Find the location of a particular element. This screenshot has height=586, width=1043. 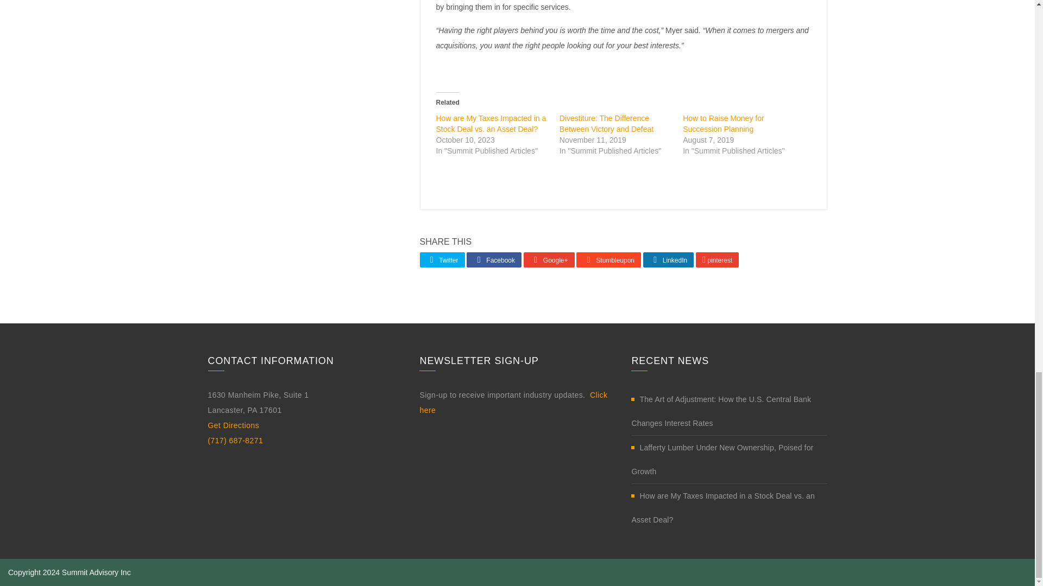

LinkedIn is located at coordinates (668, 259).